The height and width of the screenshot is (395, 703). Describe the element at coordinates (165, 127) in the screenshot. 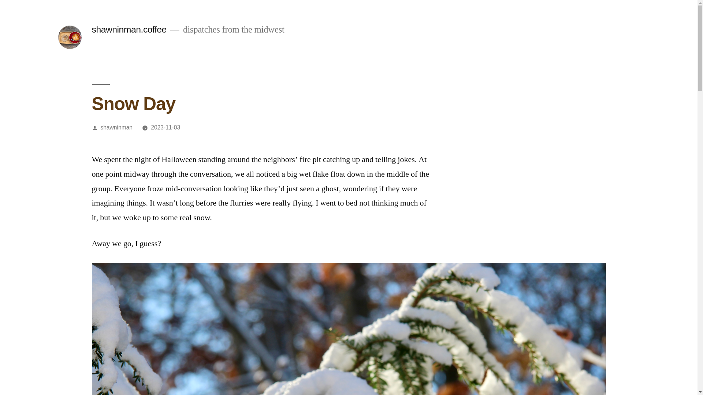

I see `2023-11-03` at that location.